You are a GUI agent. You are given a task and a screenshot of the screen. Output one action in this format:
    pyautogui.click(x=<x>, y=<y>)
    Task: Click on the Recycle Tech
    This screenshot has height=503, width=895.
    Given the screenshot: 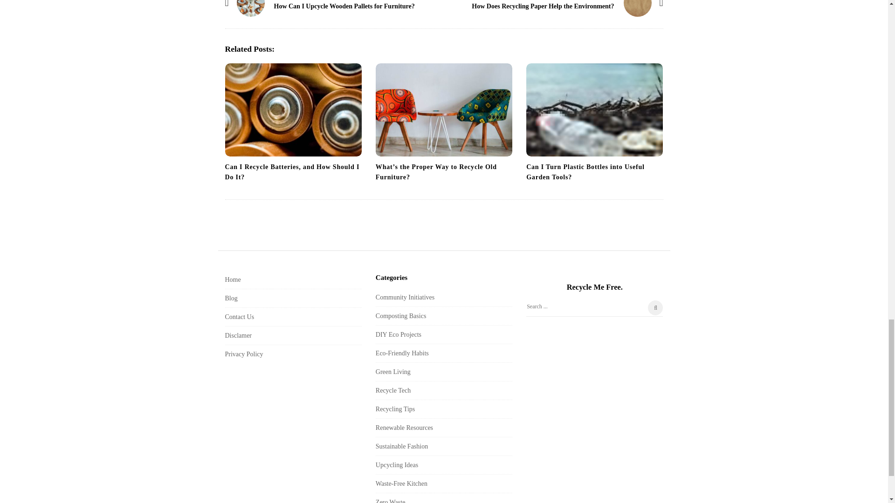 What is the action you would take?
    pyautogui.click(x=393, y=390)
    